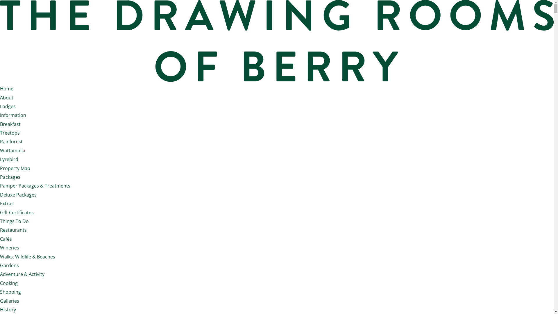 The width and height of the screenshot is (558, 314). I want to click on Deluxe Packages, so click(18, 195).